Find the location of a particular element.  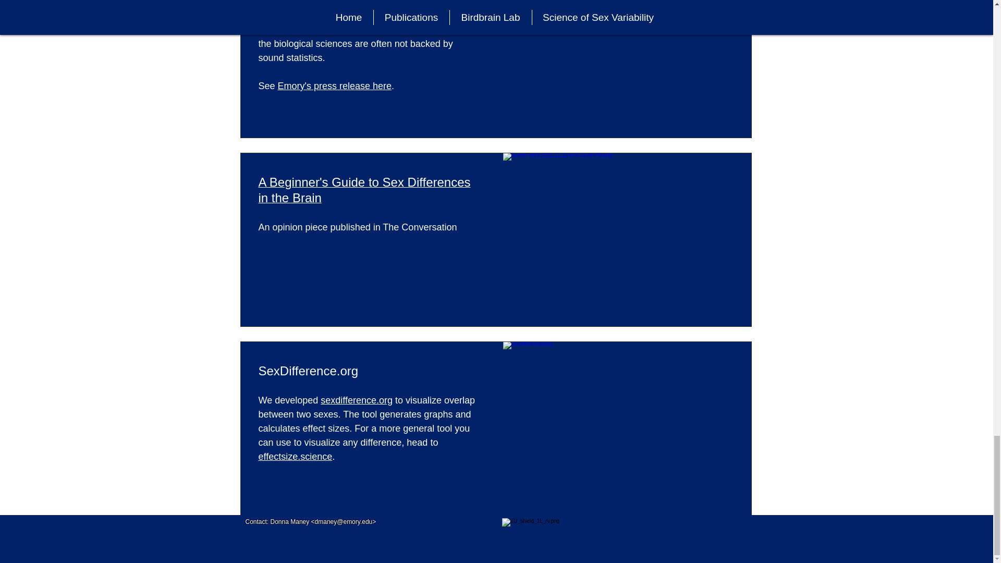

Sex-based Data in the Spotlight is located at coordinates (346, 2).